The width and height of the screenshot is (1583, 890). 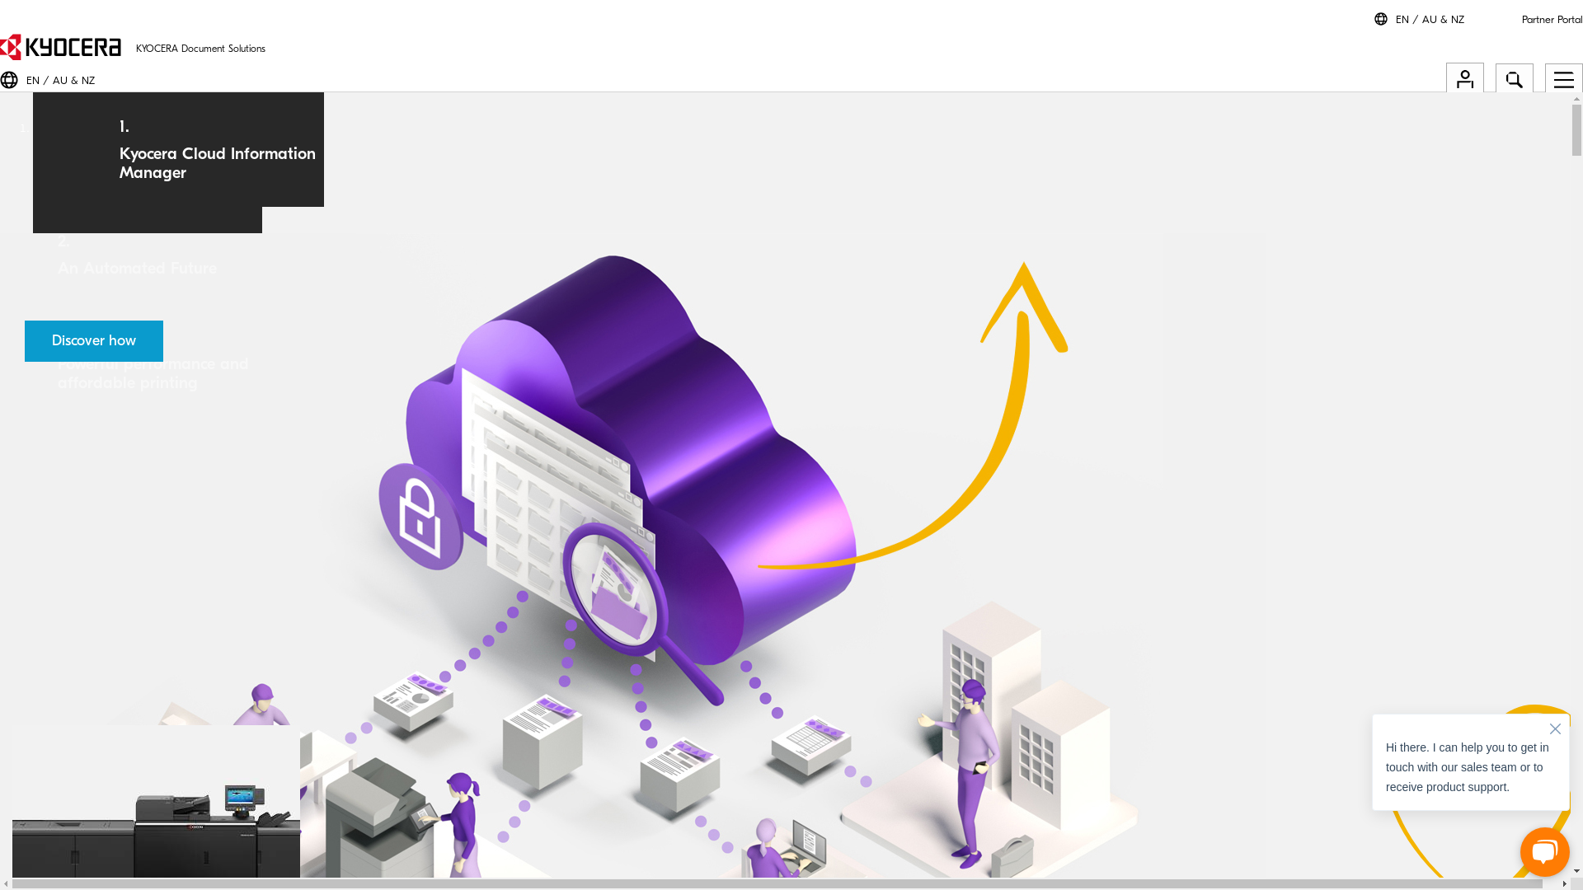 What do you see at coordinates (86, 672) in the screenshot?
I see `Innovation` at bounding box center [86, 672].